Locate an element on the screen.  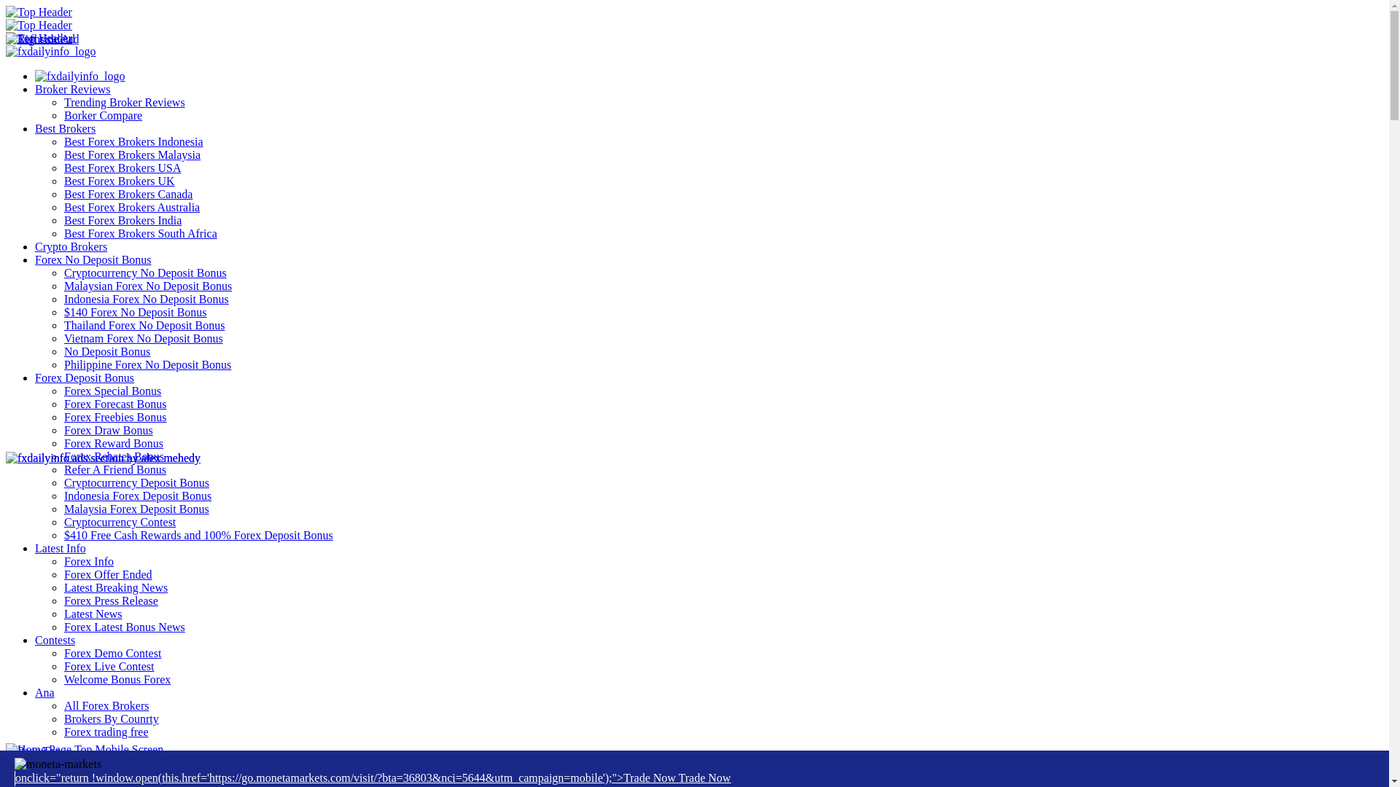
Broker Reviews is located at coordinates (73, 89).